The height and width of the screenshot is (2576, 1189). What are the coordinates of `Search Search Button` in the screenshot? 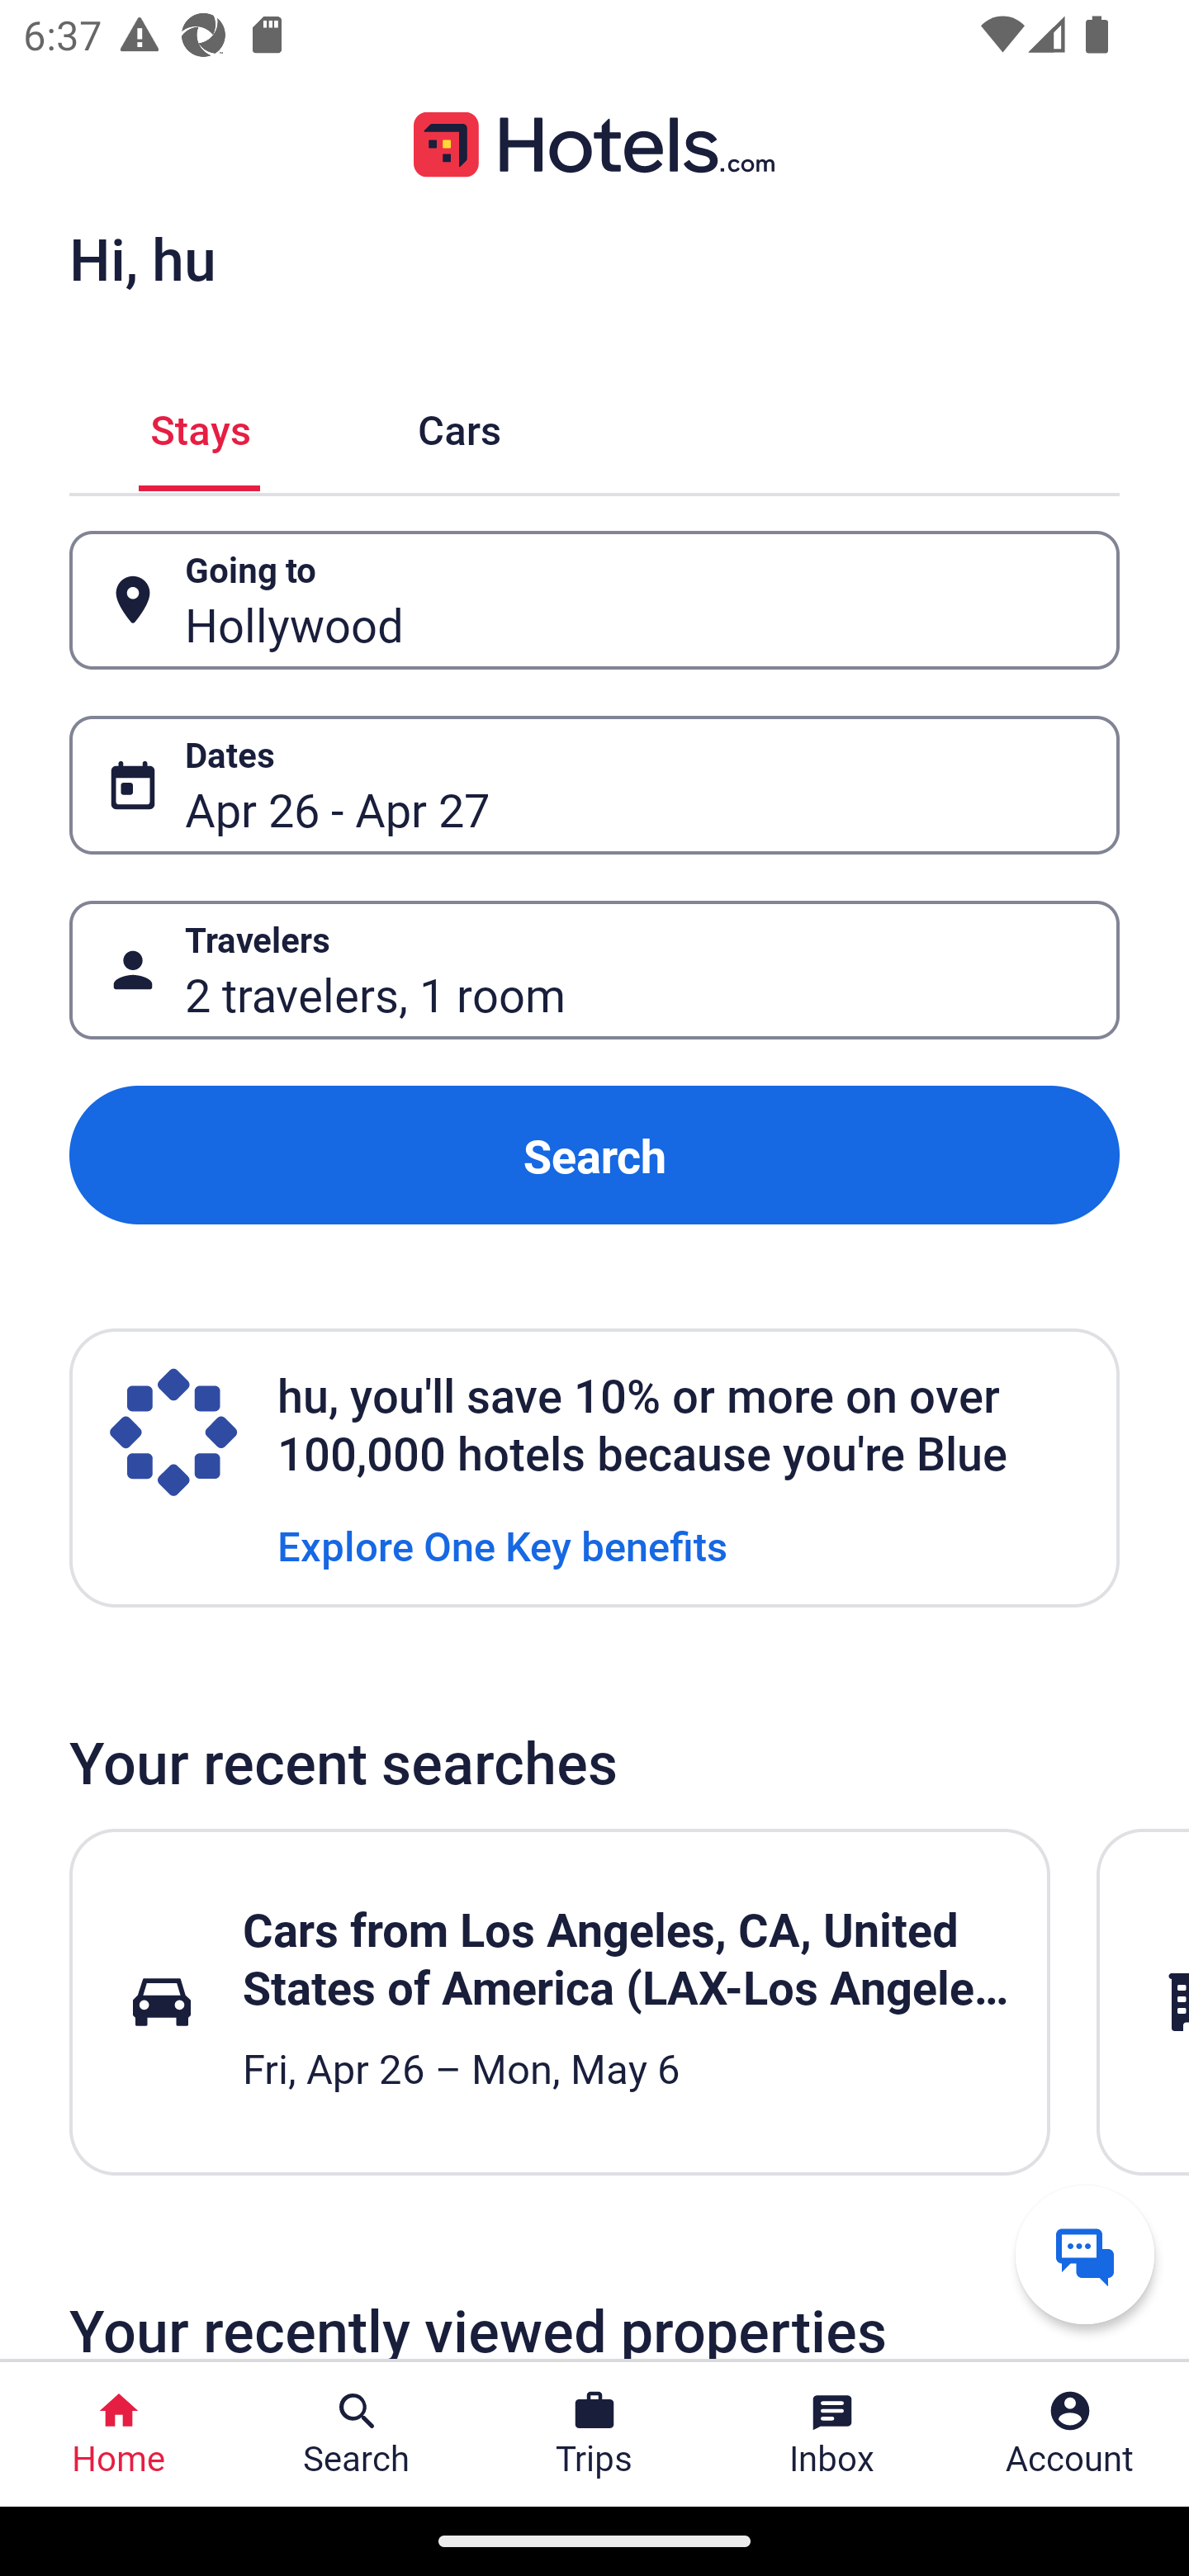 It's located at (357, 2434).